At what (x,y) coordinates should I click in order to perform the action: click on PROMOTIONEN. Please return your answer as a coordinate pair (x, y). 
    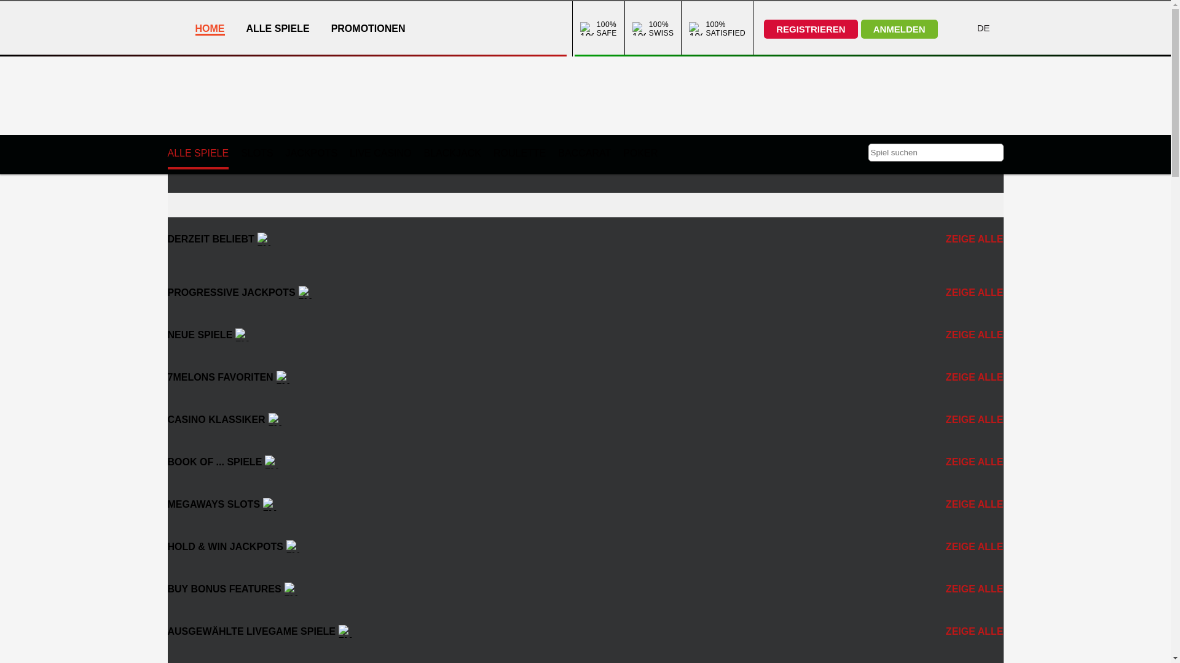
    Looking at the image, I should click on (369, 28).